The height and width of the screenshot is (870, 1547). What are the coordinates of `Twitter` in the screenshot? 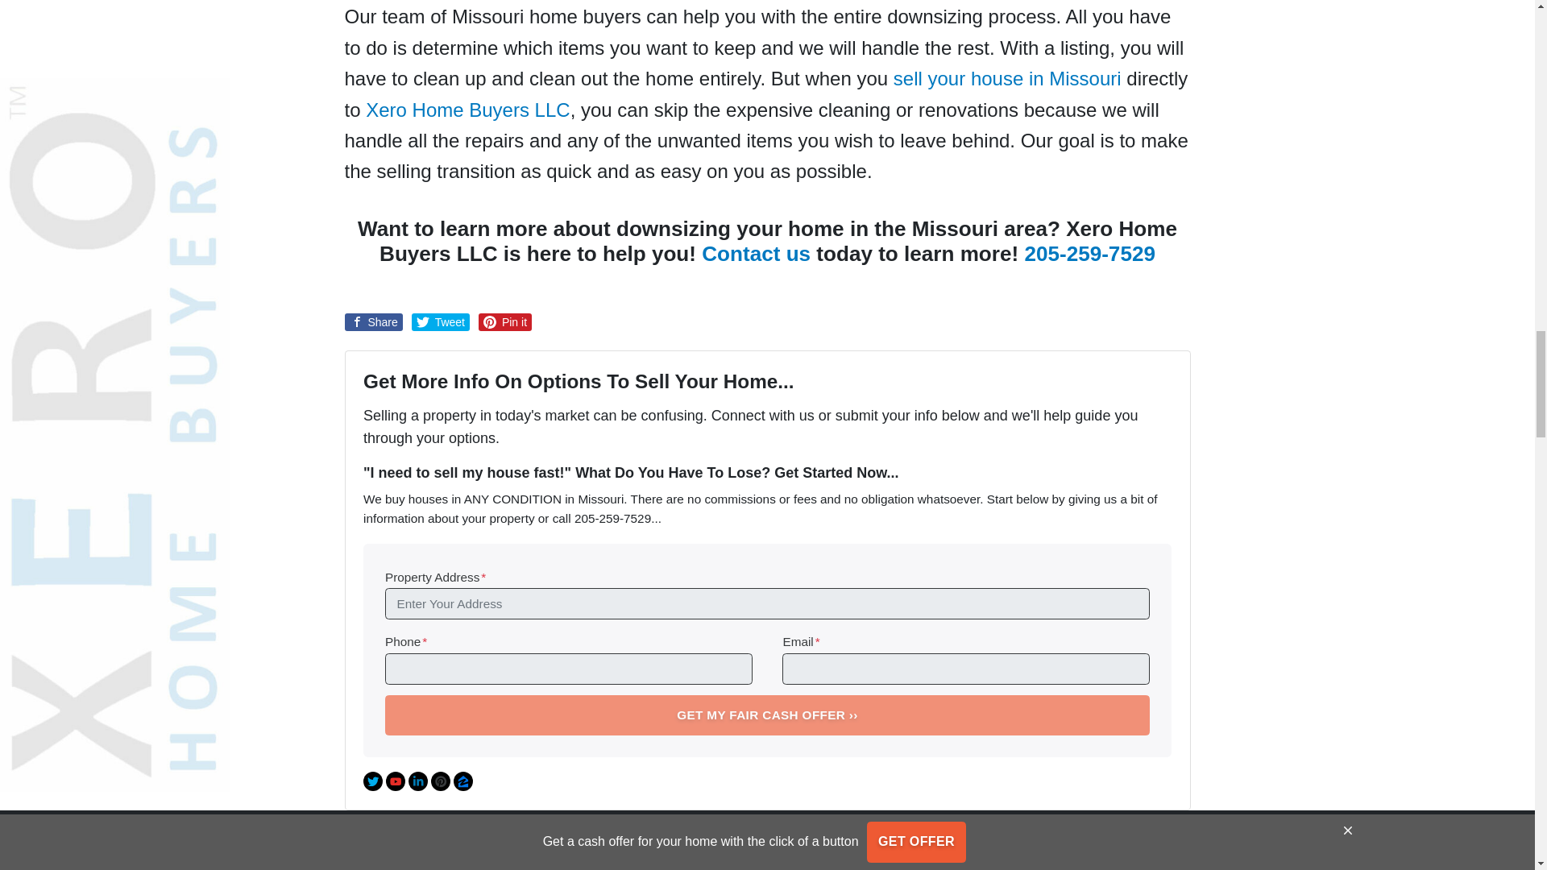 It's located at (372, 781).